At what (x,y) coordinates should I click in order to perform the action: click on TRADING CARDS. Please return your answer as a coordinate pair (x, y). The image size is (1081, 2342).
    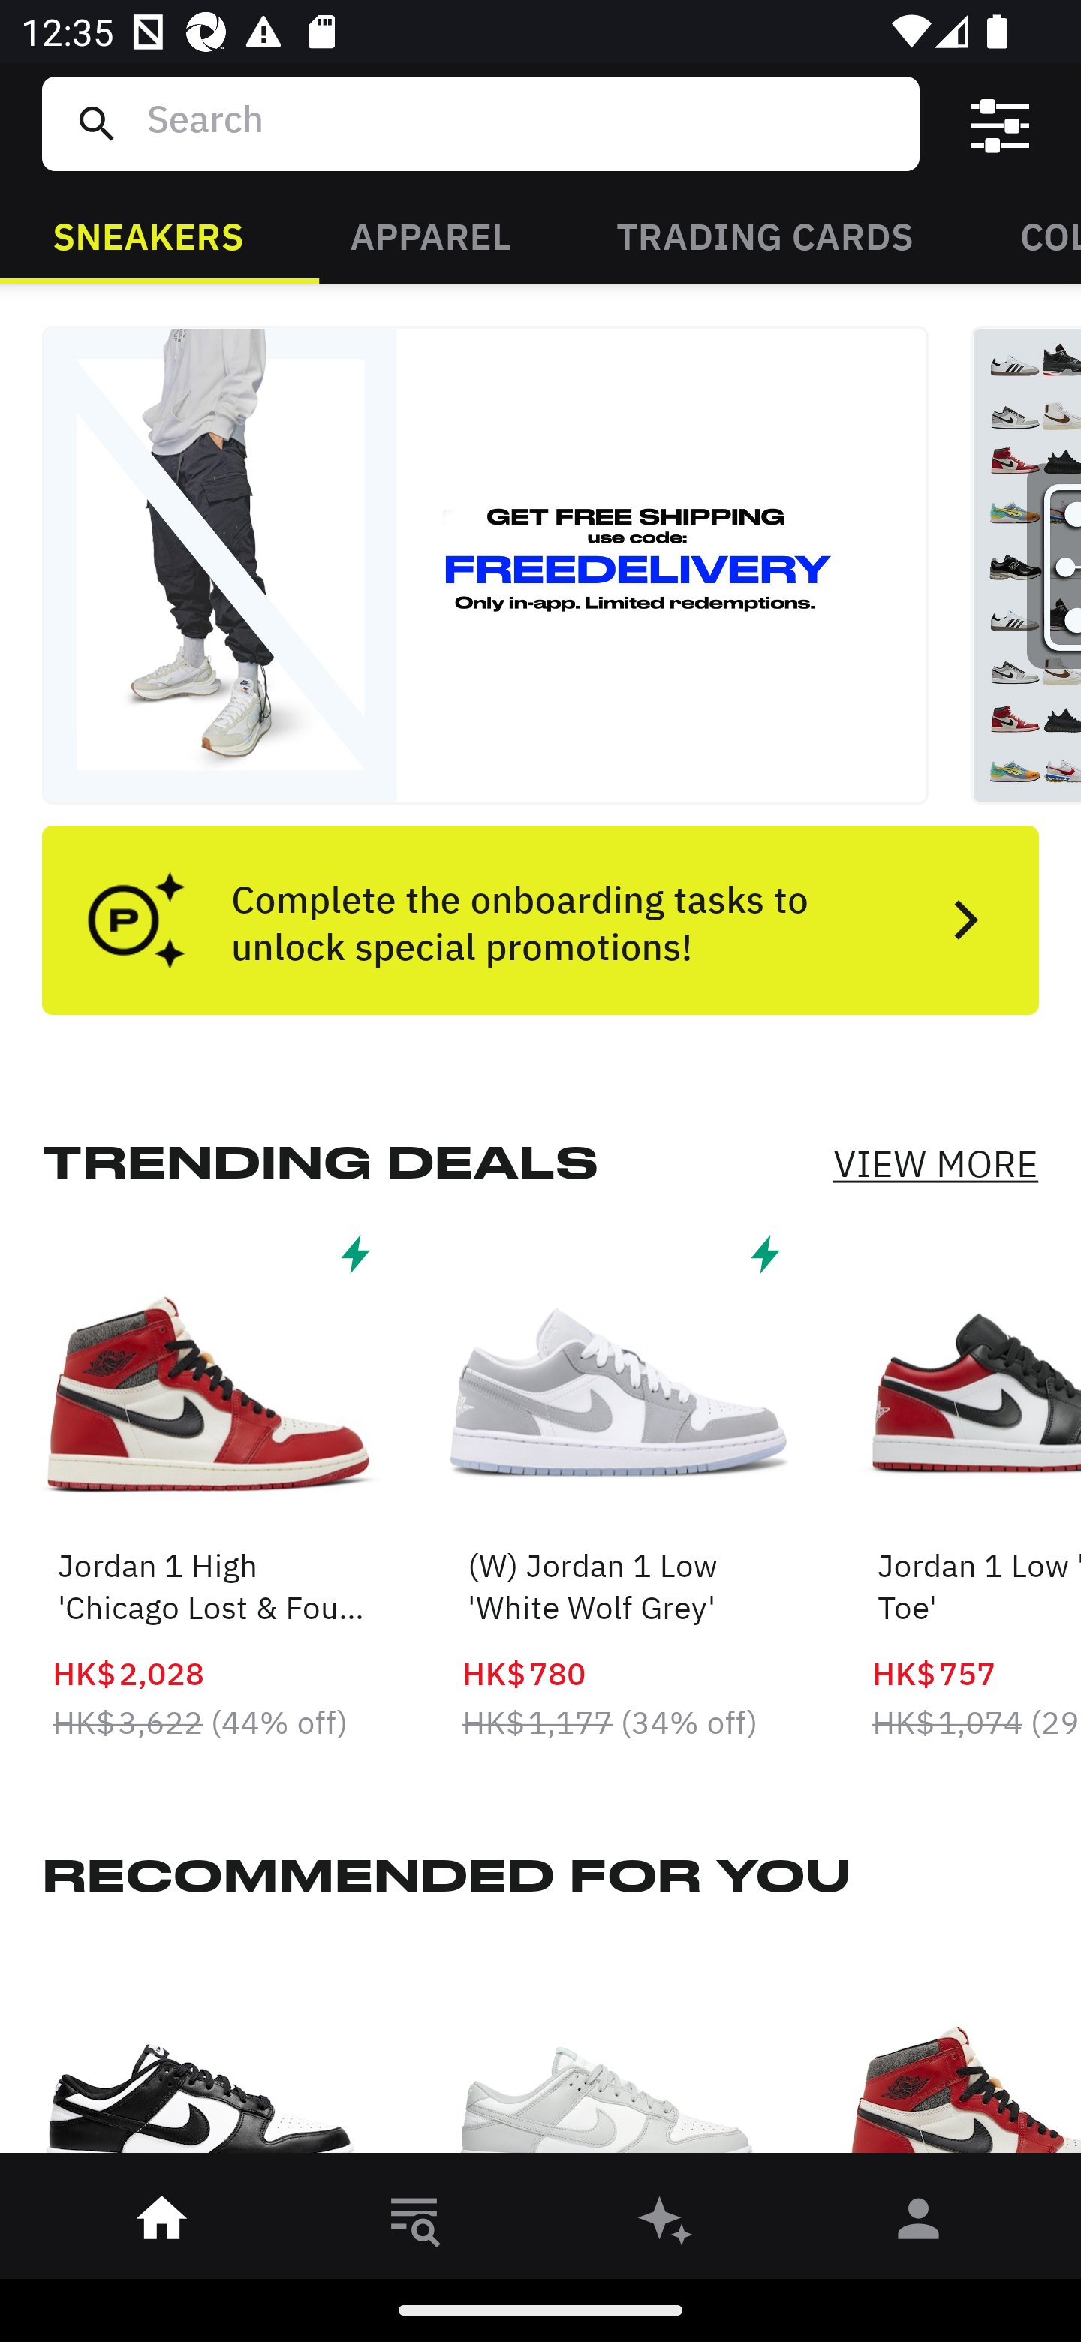
    Looking at the image, I should click on (765, 234).